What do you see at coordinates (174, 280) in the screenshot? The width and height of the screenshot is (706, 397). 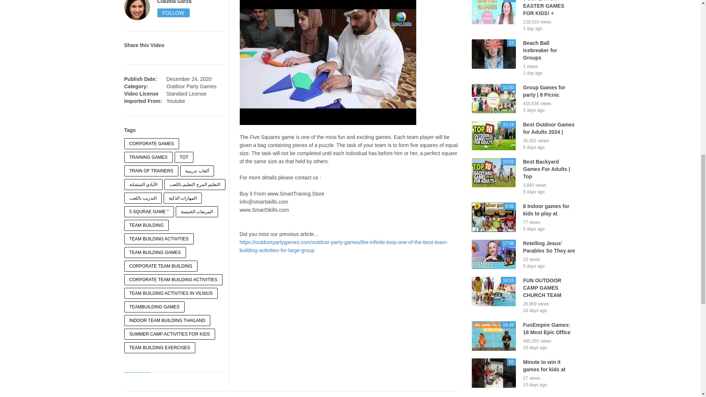 I see `CORPORATE TEAM BUILDING ACTIVITIES` at bounding box center [174, 280].